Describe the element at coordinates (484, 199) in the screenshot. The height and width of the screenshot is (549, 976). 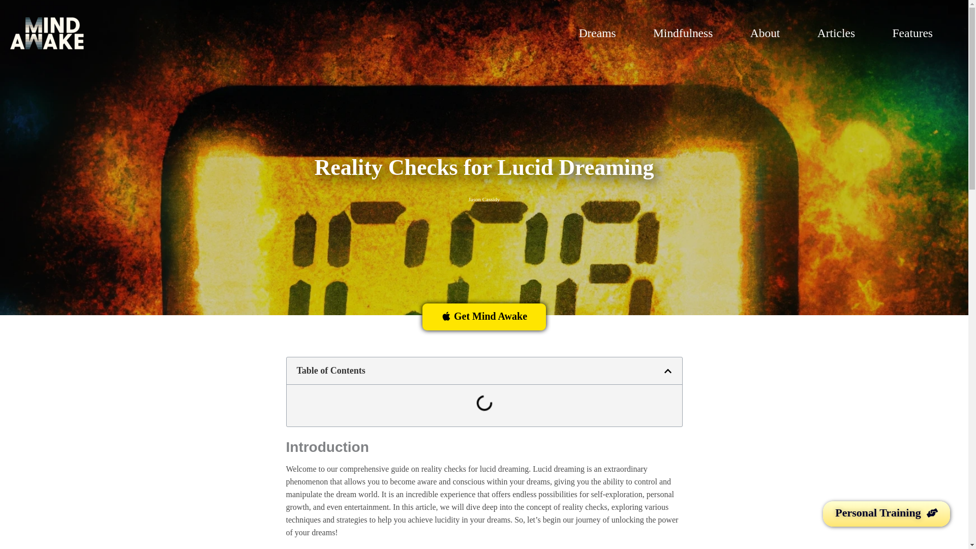
I see `Jason Cassidy` at that location.